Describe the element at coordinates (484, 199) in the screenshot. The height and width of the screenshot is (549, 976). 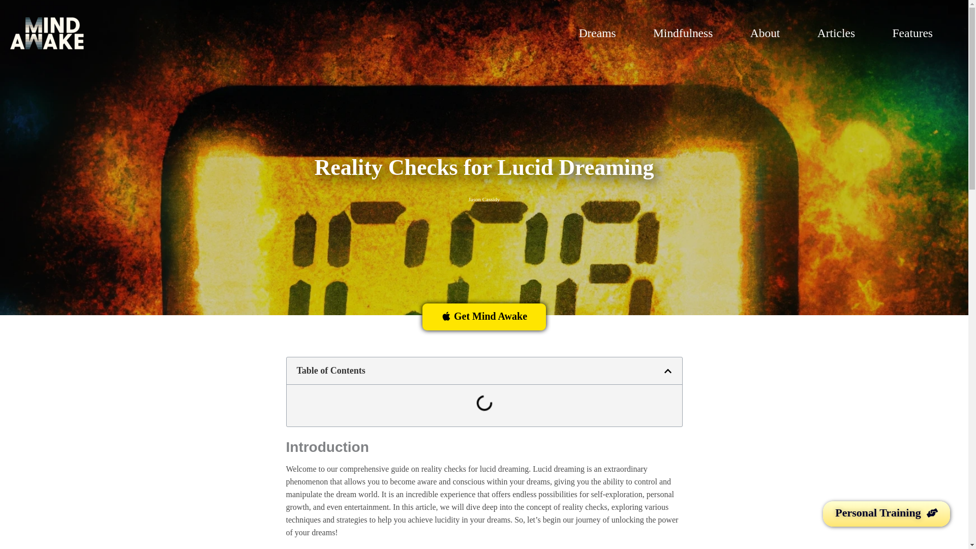
I see `Jason Cassidy` at that location.